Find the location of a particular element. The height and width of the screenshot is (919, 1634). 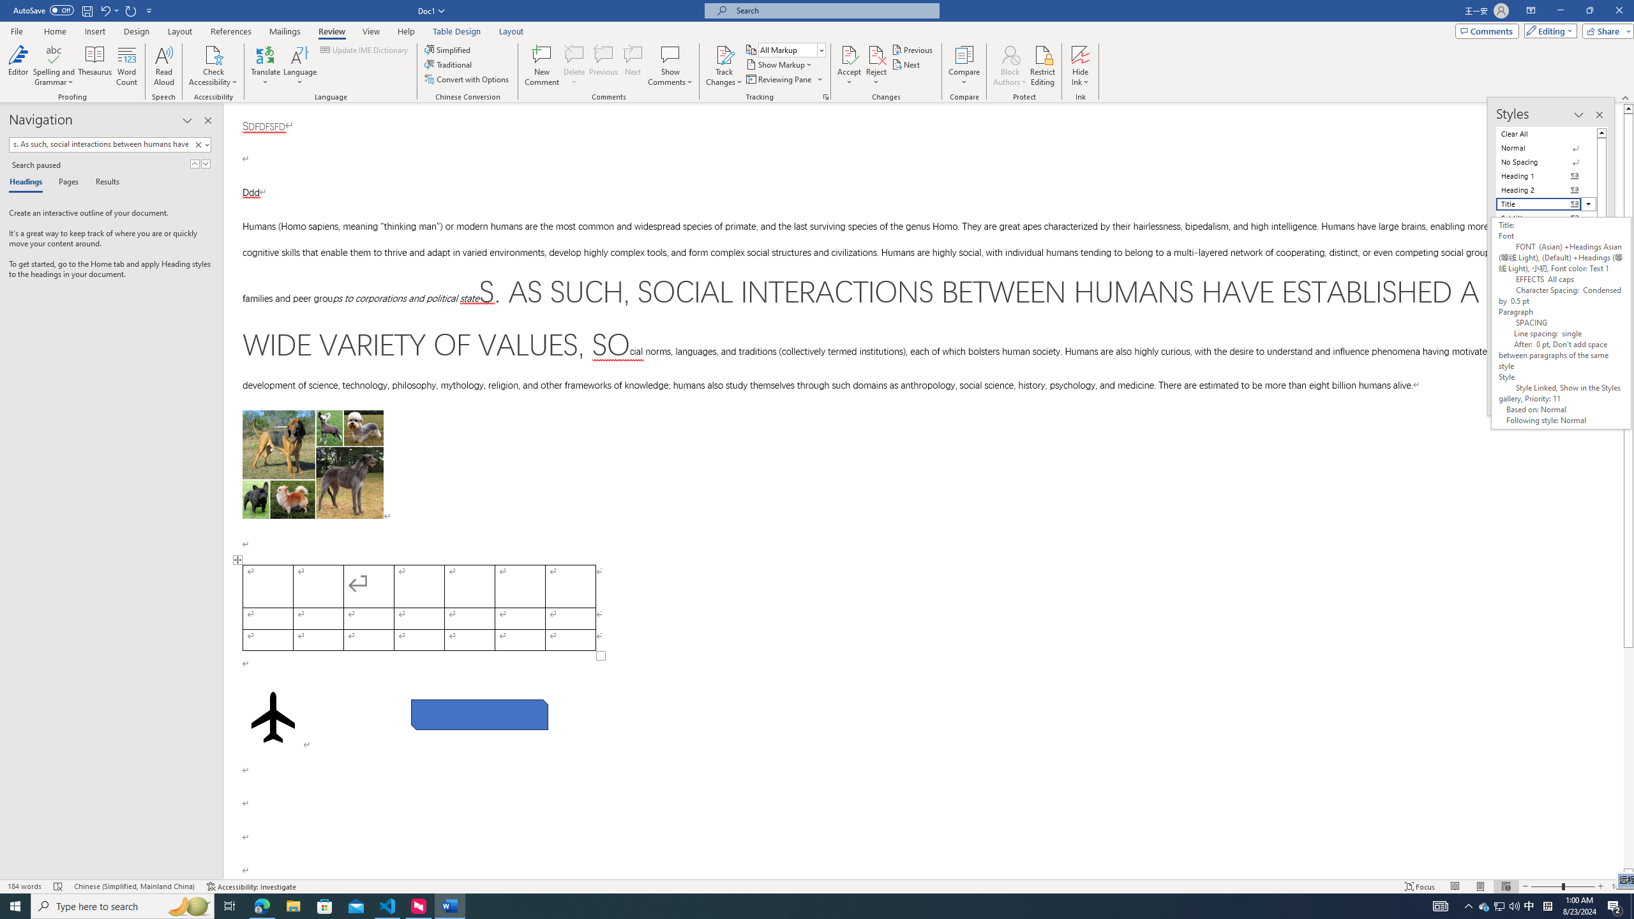

Thesaurus... is located at coordinates (96, 66).